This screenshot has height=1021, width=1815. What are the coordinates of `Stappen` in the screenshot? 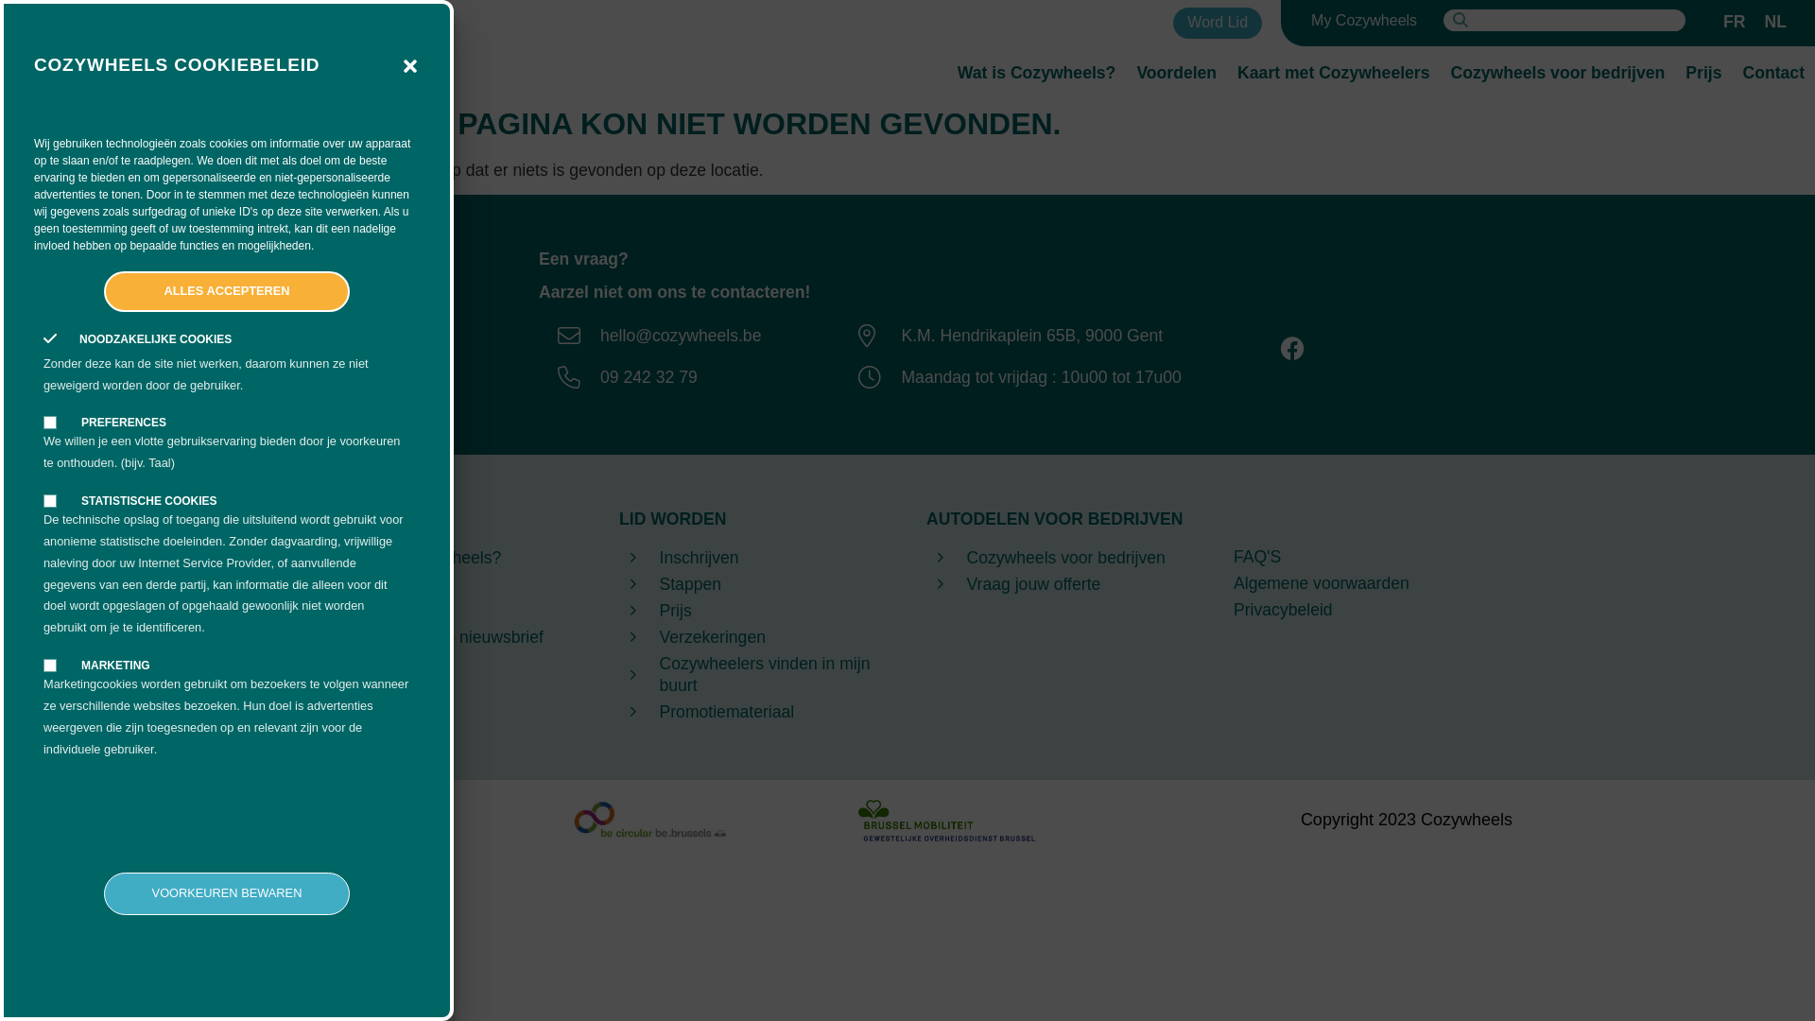 It's located at (754, 584).